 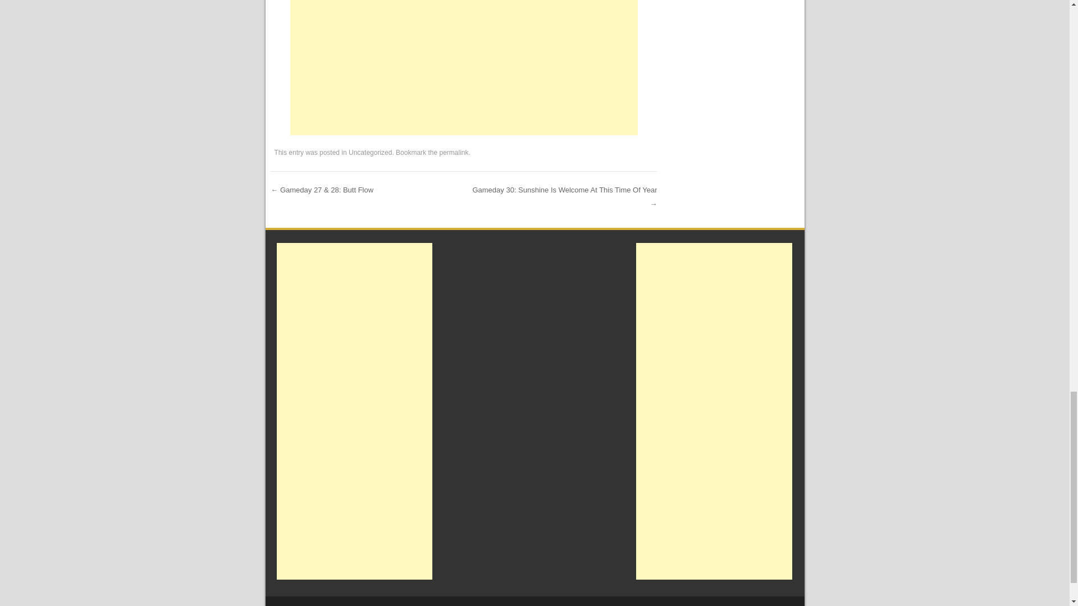 I want to click on Uncategorized, so click(x=370, y=152).